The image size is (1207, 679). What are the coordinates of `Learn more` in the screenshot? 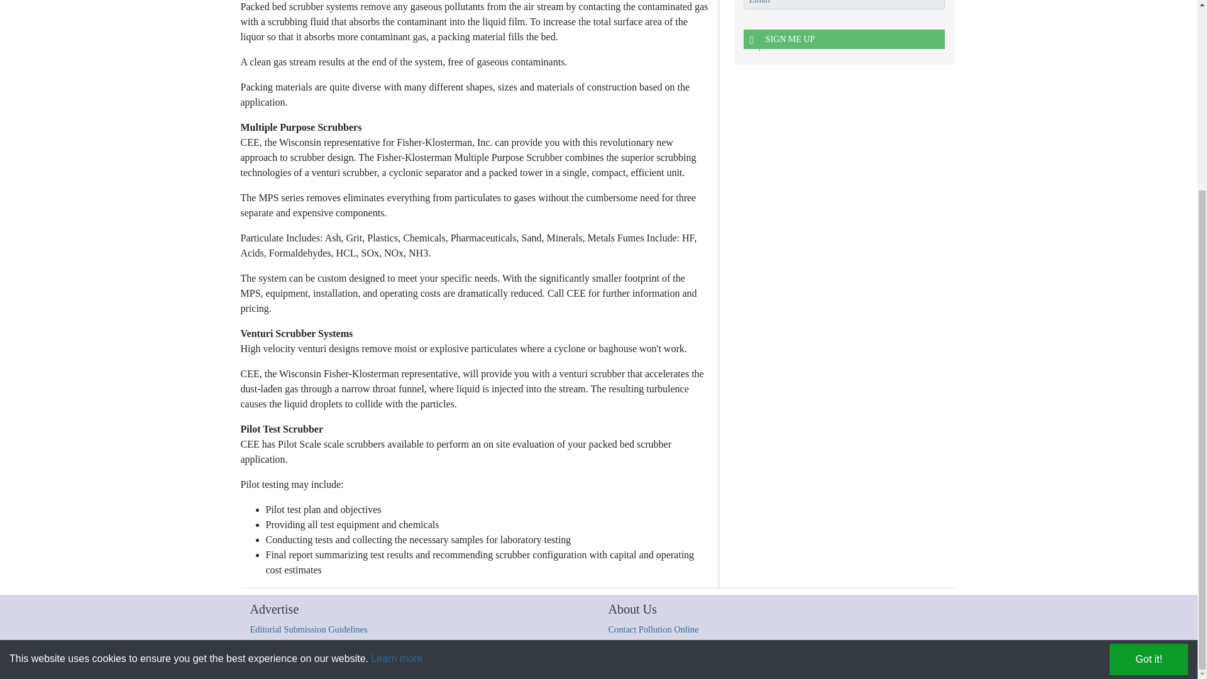 It's located at (396, 402).